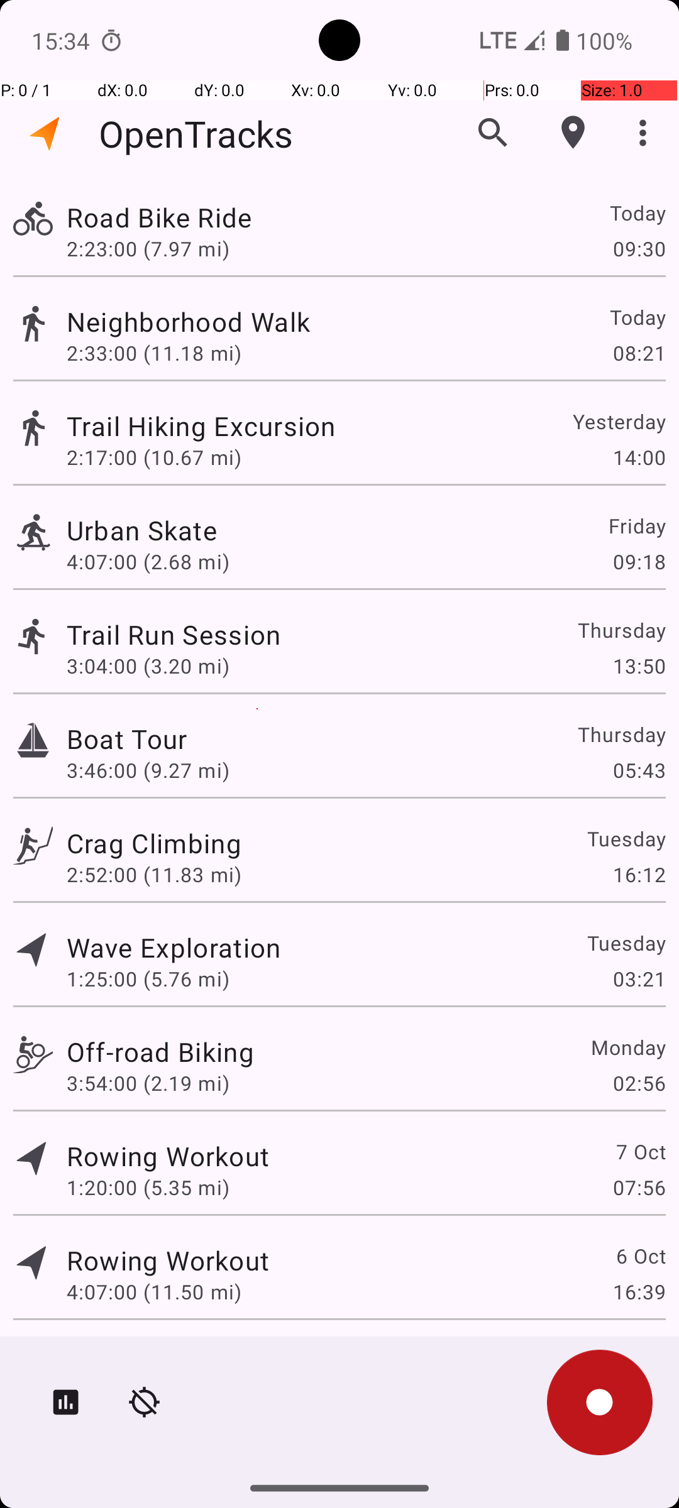 The height and width of the screenshot is (1508, 679). I want to click on 05:43, so click(639, 770).